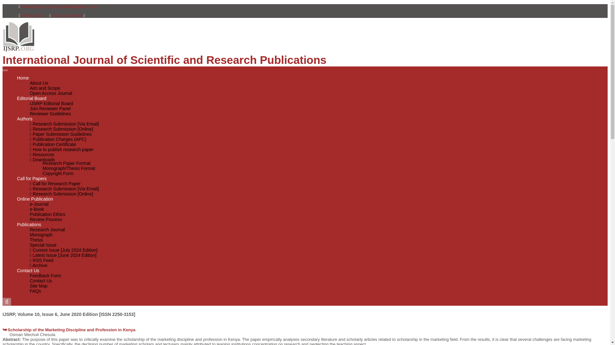 This screenshot has height=345, width=615. What do you see at coordinates (61, 149) in the screenshot?
I see `How to publish research paper` at bounding box center [61, 149].